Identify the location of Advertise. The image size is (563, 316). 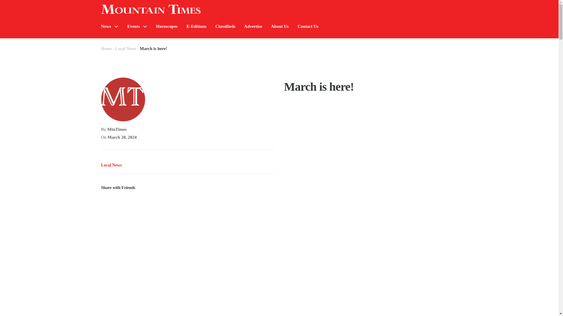
(253, 26).